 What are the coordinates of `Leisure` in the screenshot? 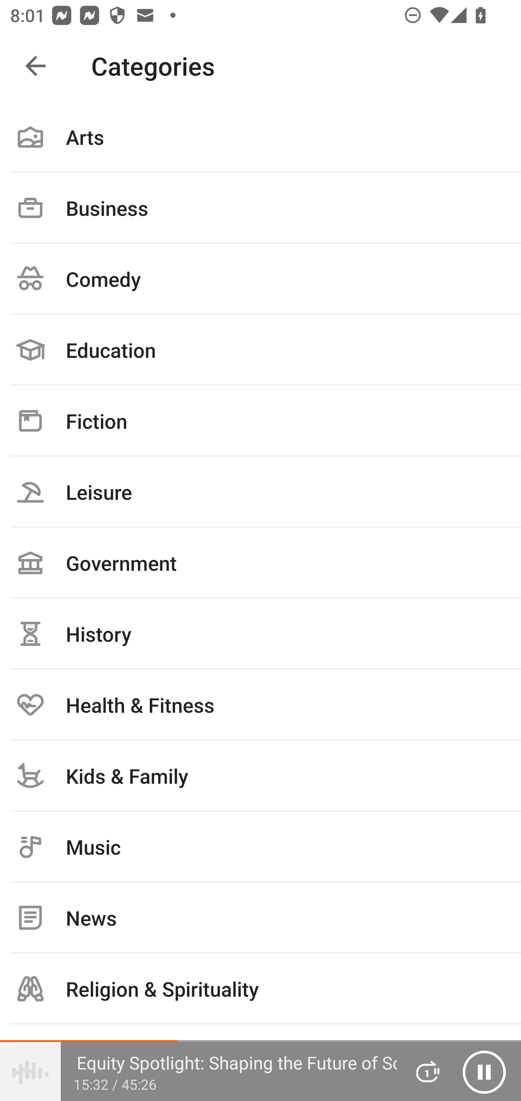 It's located at (260, 491).